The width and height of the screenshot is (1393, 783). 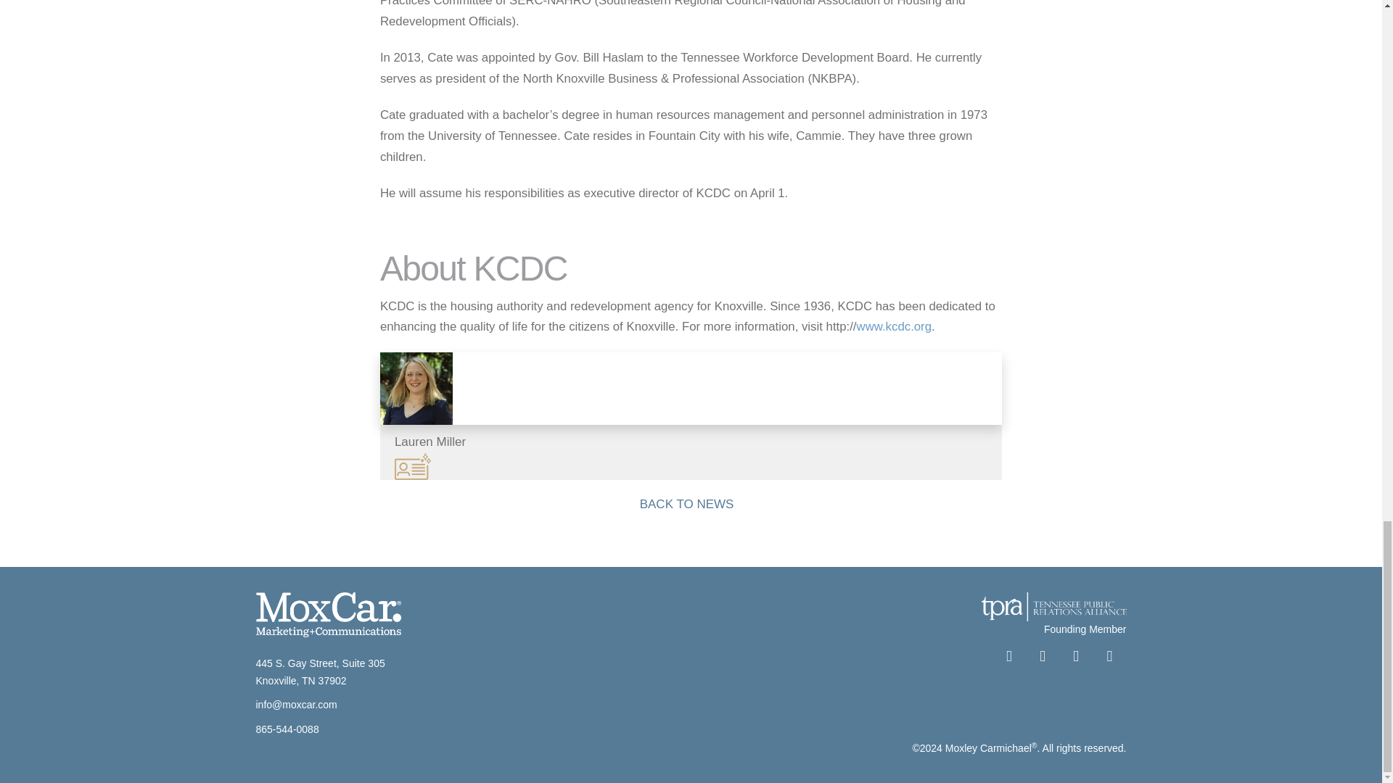 I want to click on BACK TO NEWS, so click(x=691, y=507).